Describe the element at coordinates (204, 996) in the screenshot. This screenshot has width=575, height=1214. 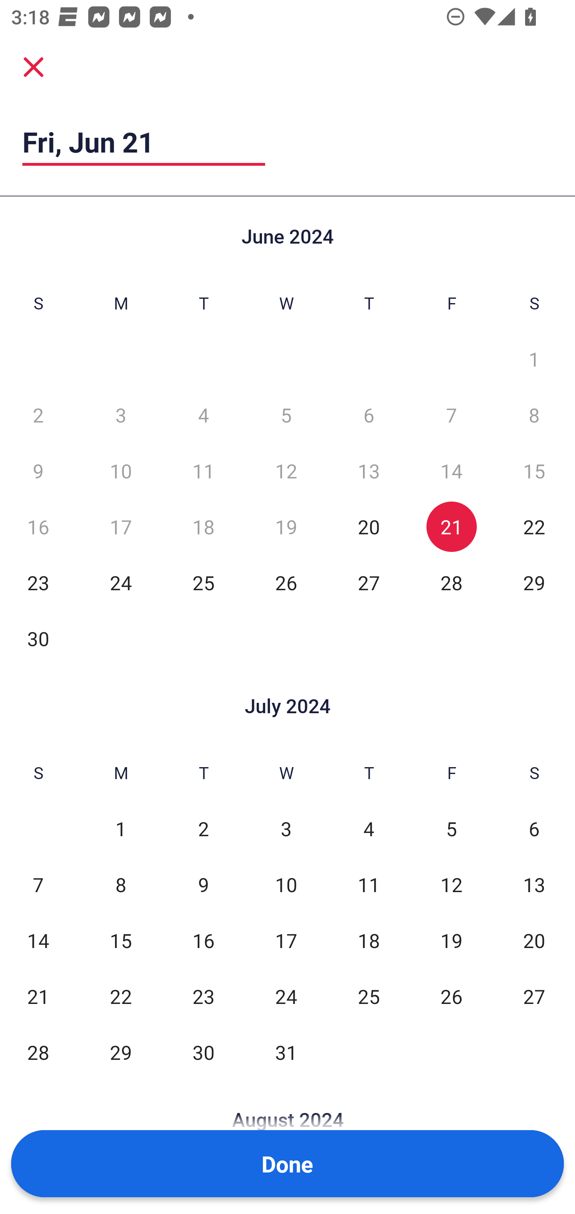
I see `23 Tue, Jul 23, Not Selected` at that location.